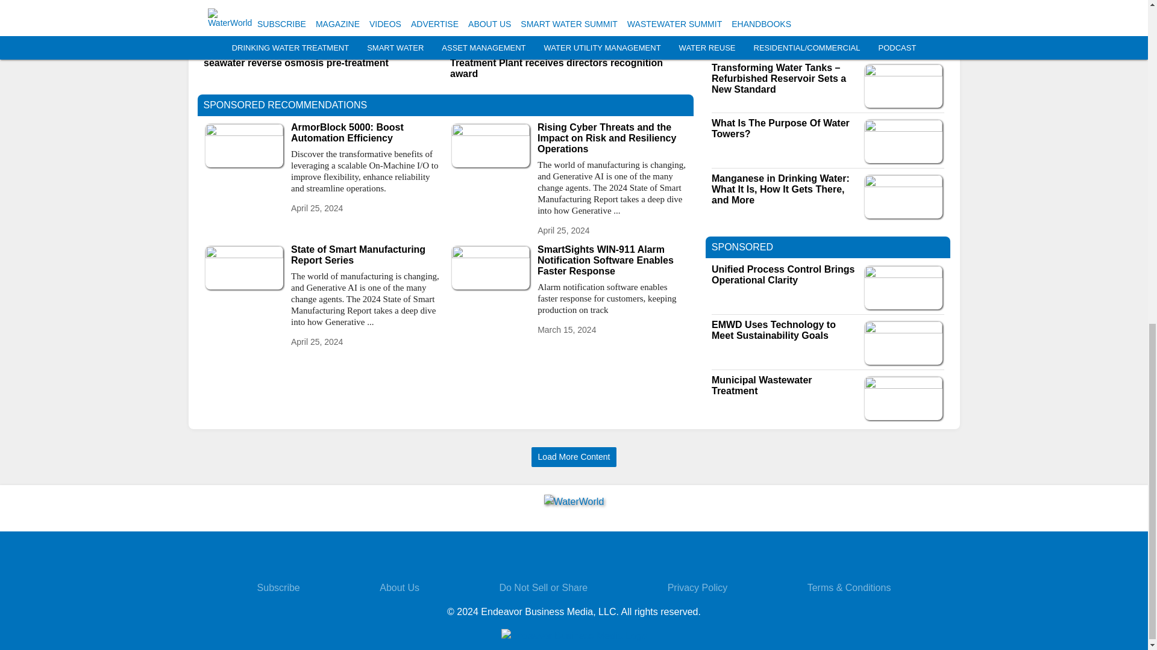 This screenshot has width=1157, height=650. Describe the element at coordinates (365, 255) in the screenshot. I see `State of Smart Manufacturing Report Series` at that location.